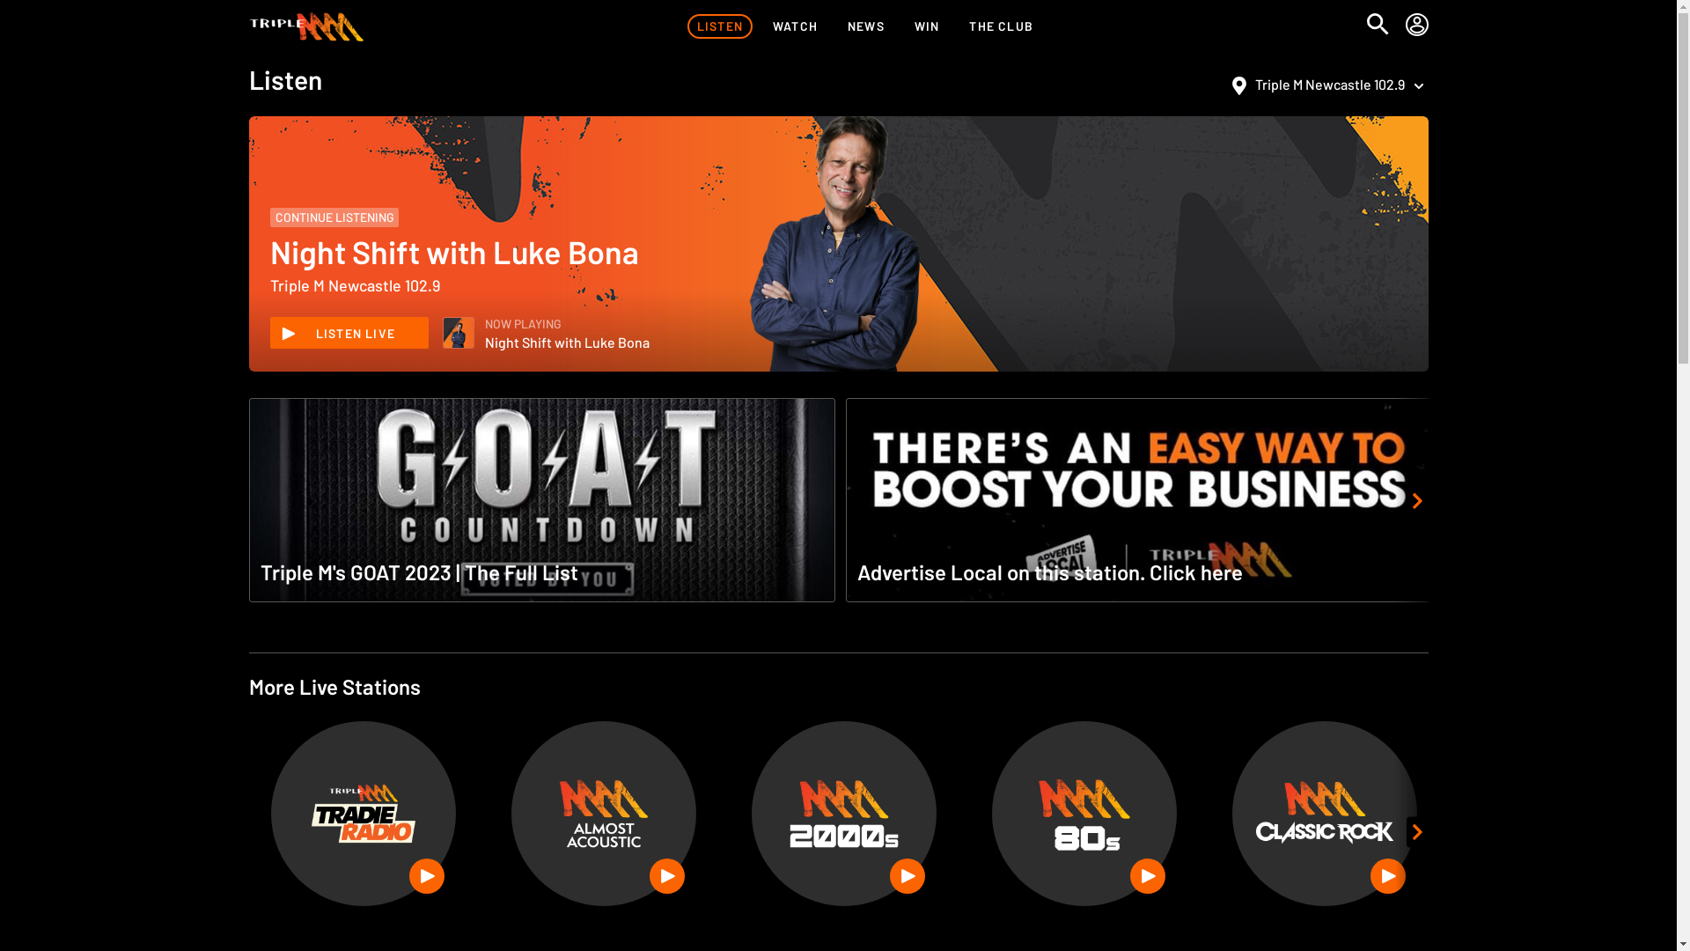 The image size is (1690, 951). What do you see at coordinates (1138, 502) in the screenshot?
I see `Advertise Local on this station. Click here` at bounding box center [1138, 502].